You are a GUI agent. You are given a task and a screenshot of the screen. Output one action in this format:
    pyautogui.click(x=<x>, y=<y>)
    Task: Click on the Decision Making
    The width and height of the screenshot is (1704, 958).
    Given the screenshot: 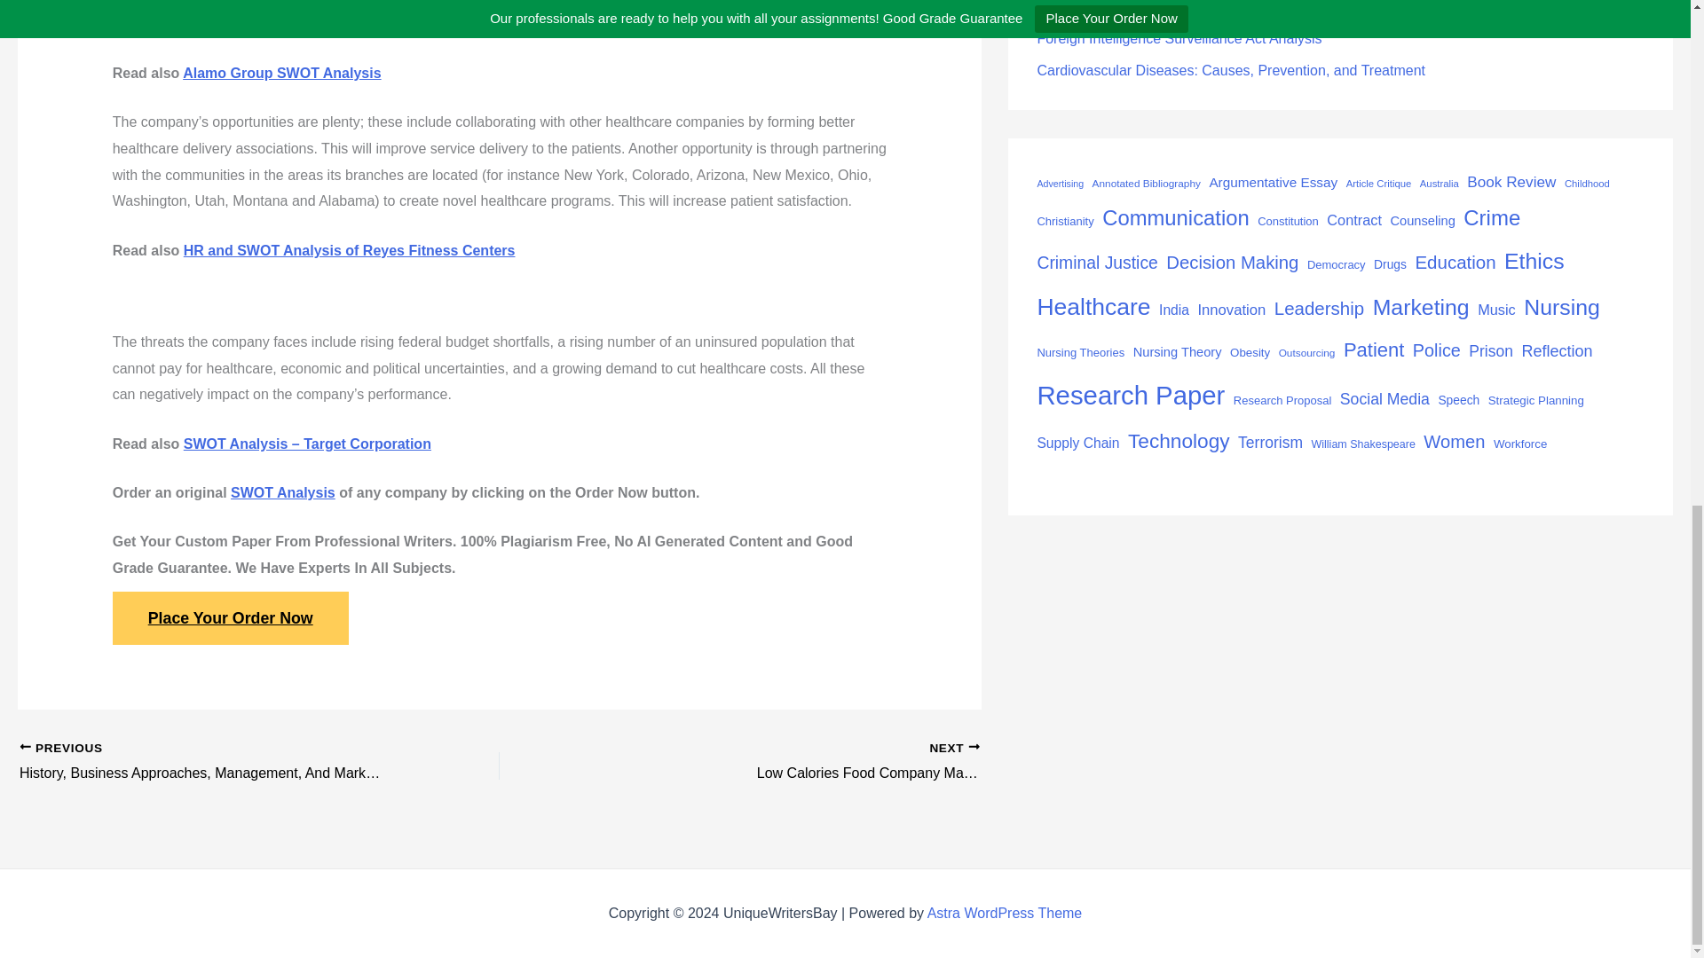 What is the action you would take?
    pyautogui.click(x=1232, y=263)
    